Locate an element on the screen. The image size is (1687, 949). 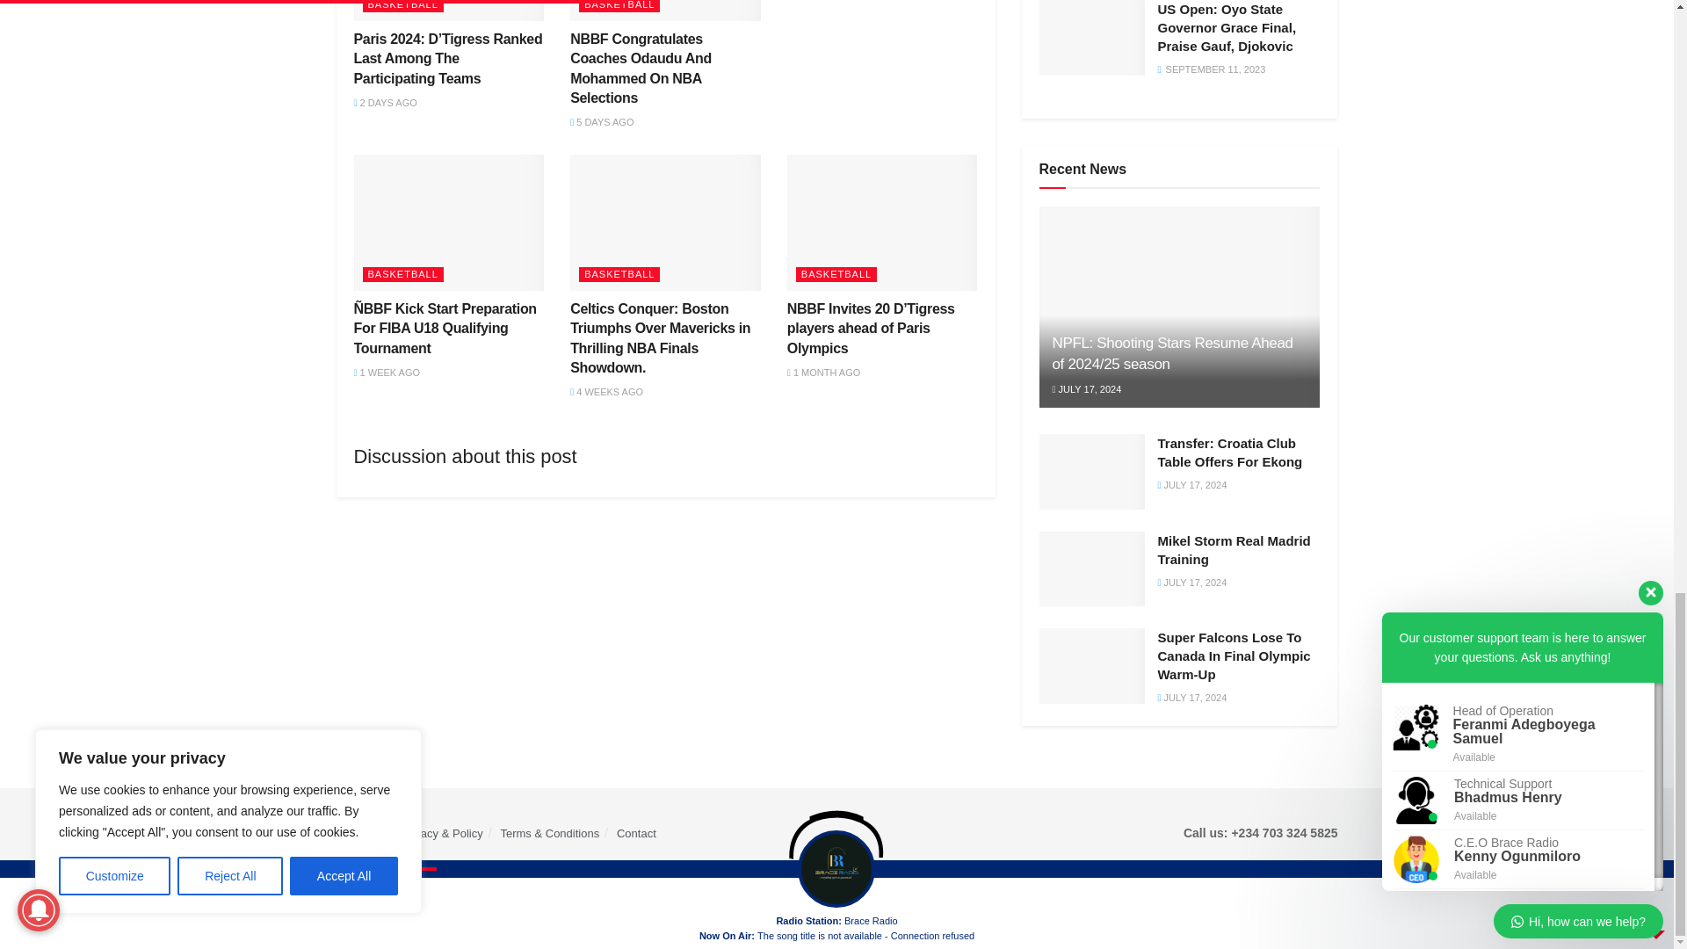
Brace Radio is located at coordinates (402, 902).